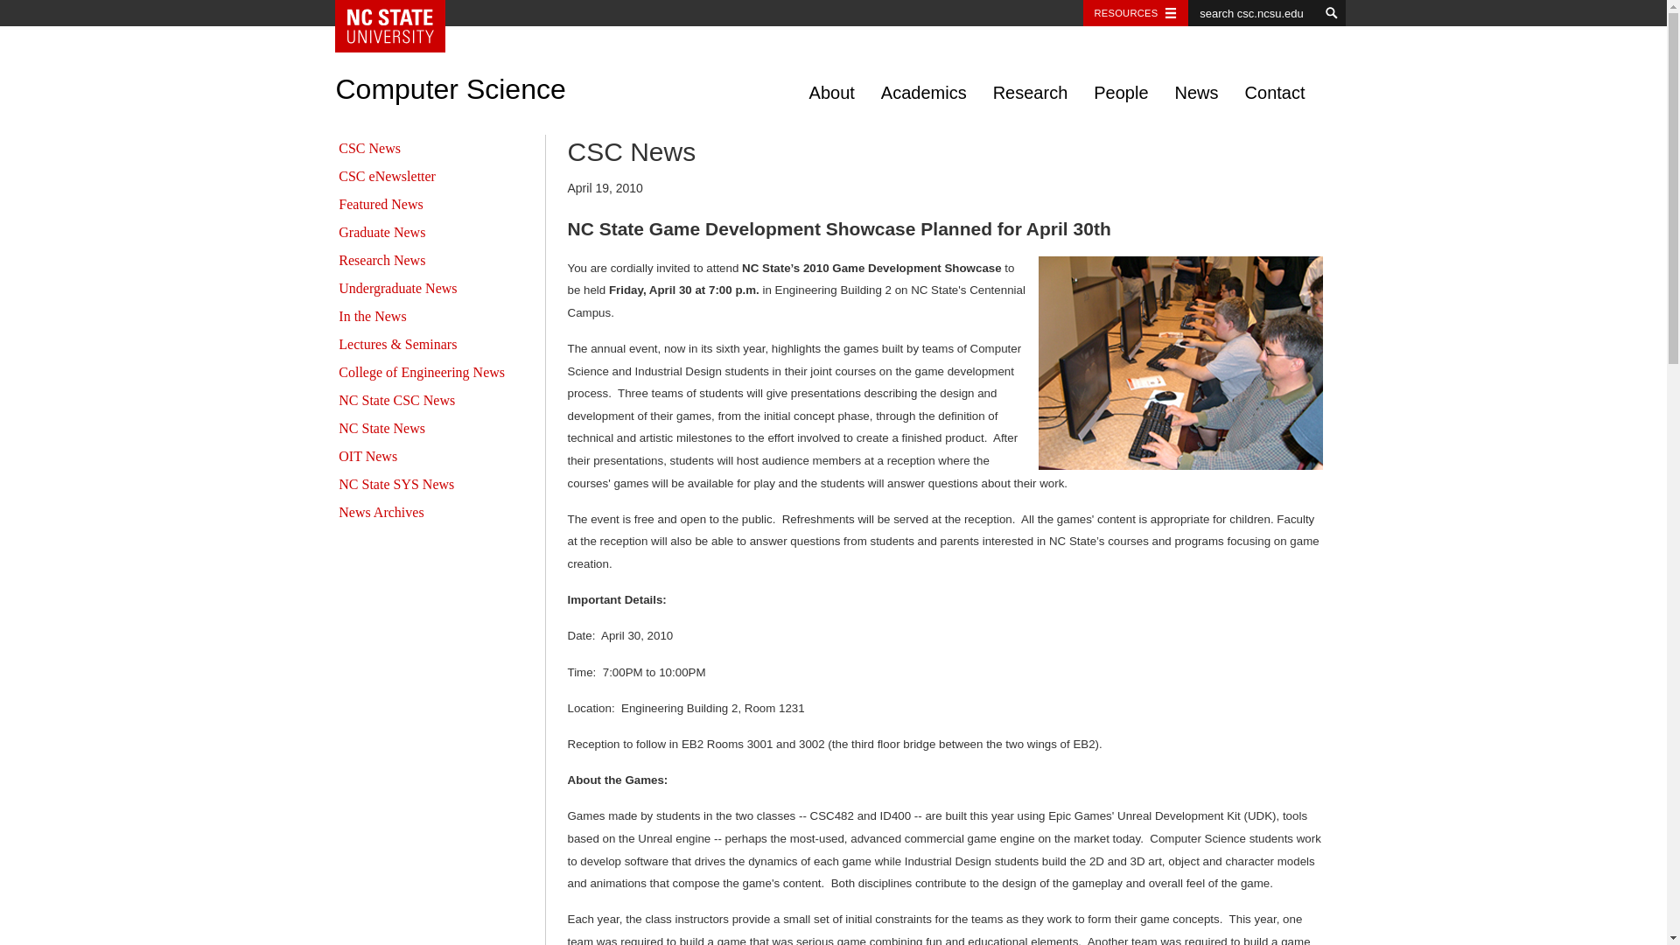 The width and height of the screenshot is (1680, 945). What do you see at coordinates (1031, 93) in the screenshot?
I see `Research` at bounding box center [1031, 93].